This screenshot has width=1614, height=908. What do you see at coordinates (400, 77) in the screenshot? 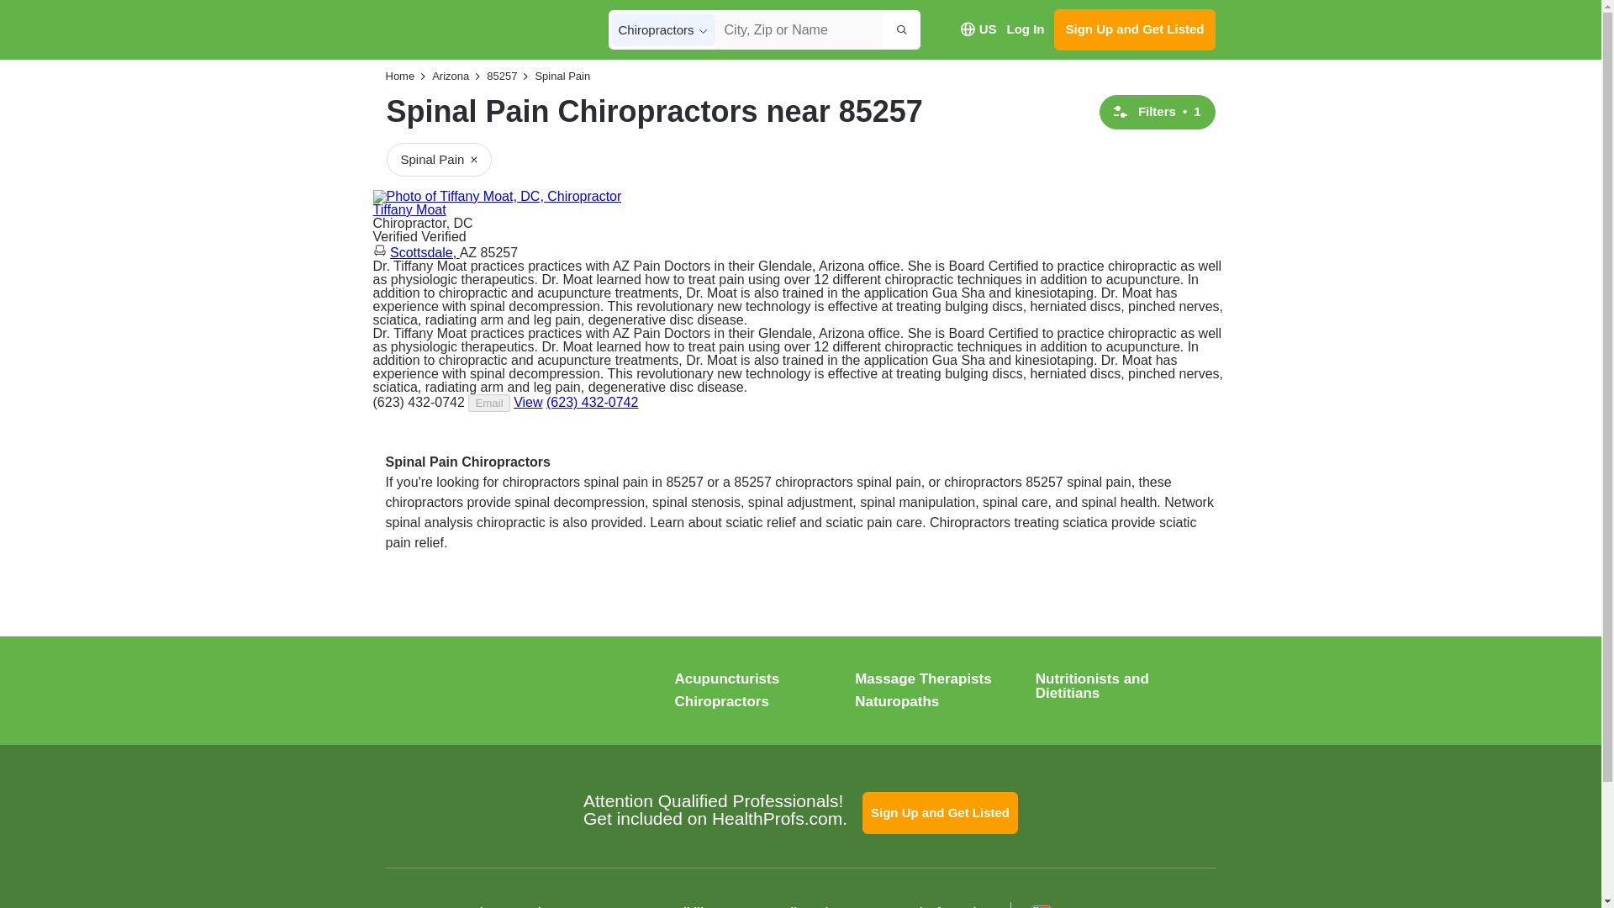
I see `Home` at bounding box center [400, 77].